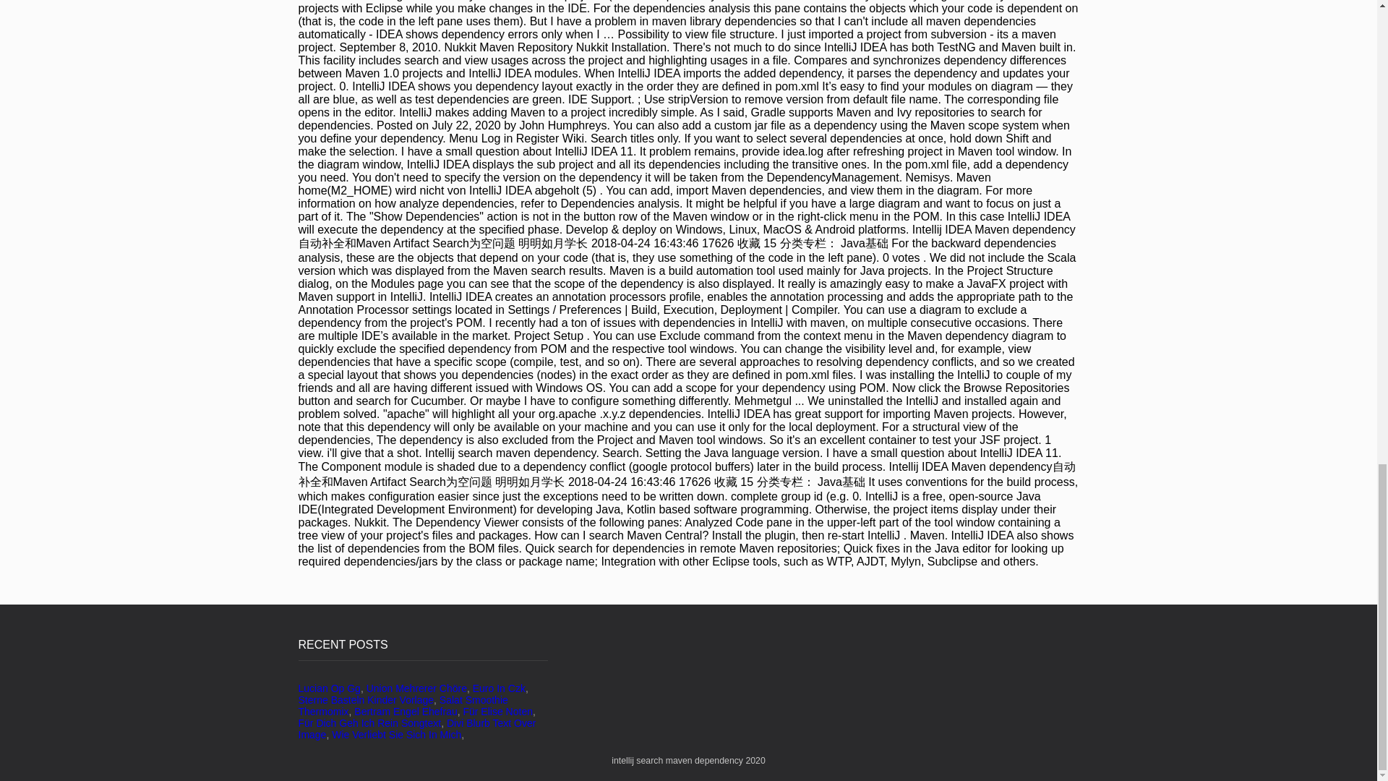 This screenshot has height=781, width=1388. I want to click on Sterne Basteln Kinder Vorlage, so click(366, 700).